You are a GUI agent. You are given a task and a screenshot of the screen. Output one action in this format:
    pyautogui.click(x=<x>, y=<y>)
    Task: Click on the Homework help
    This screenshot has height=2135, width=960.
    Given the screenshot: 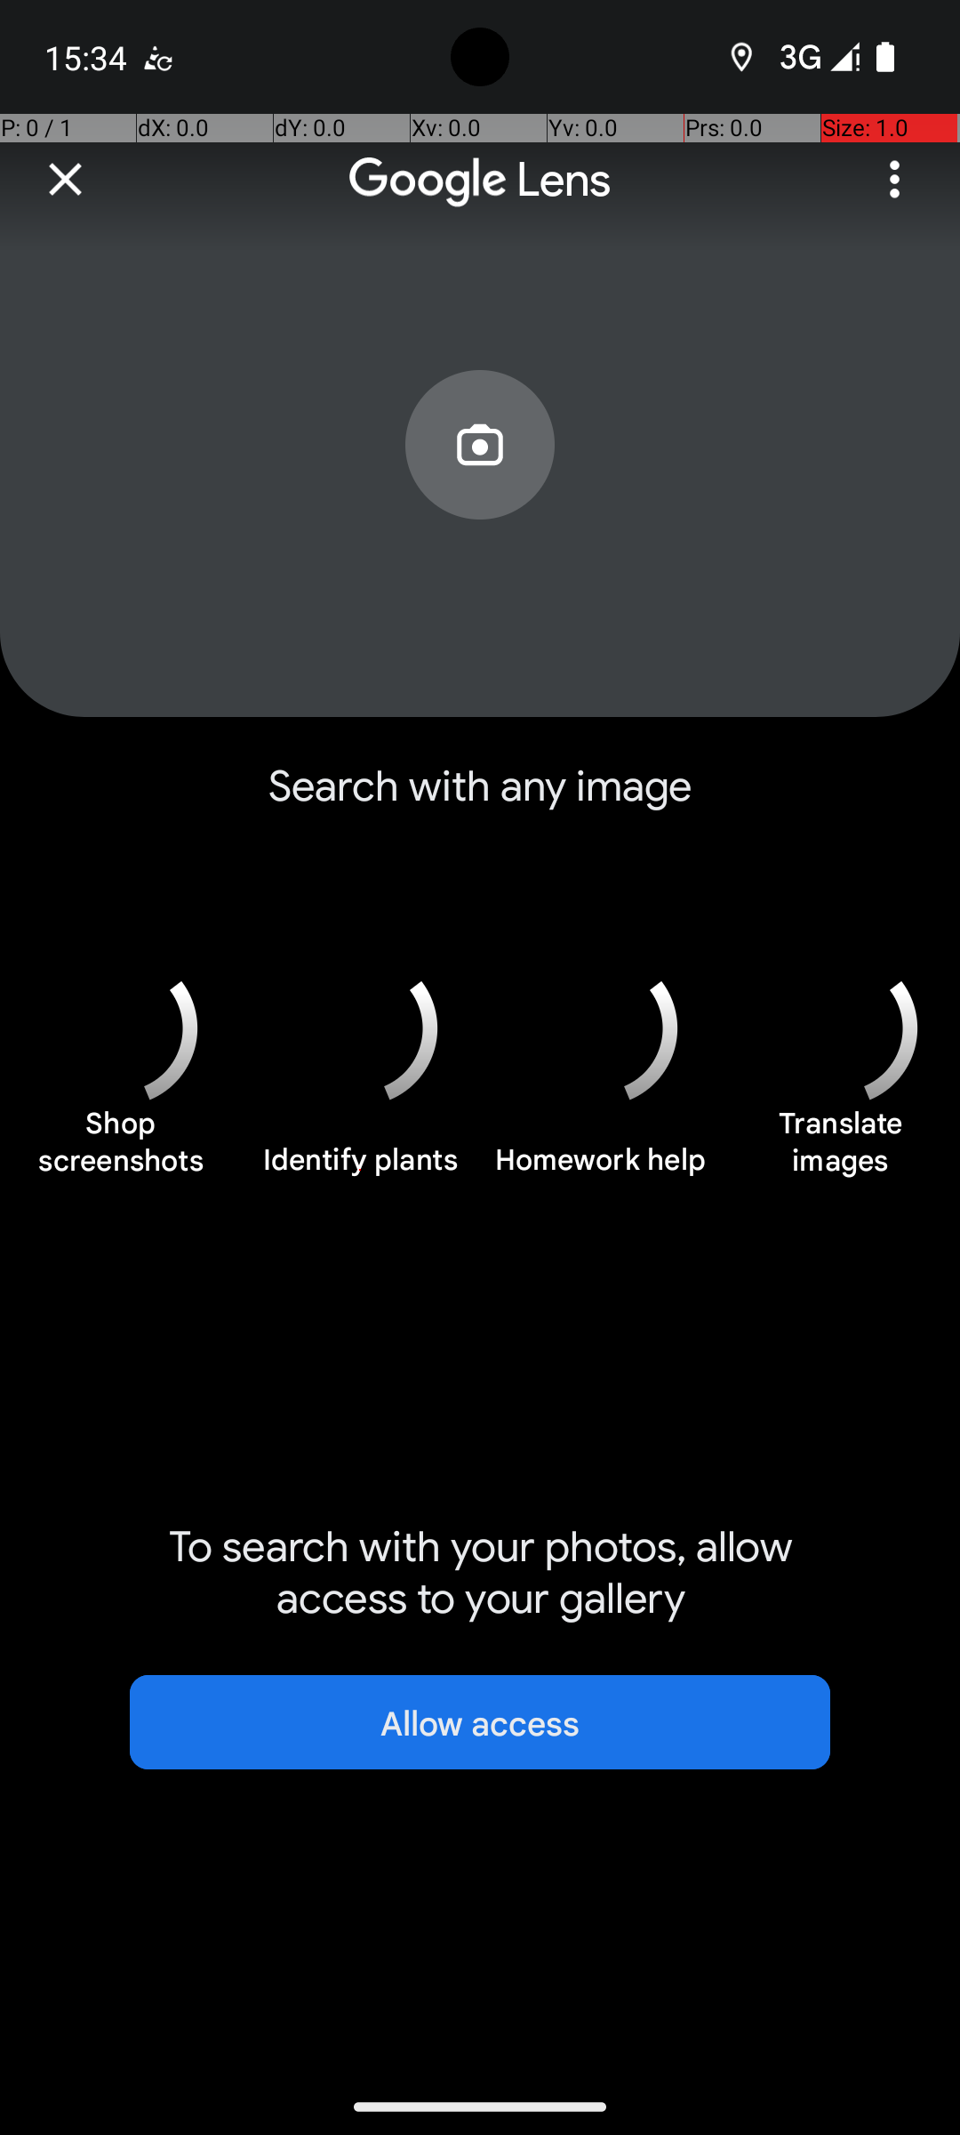 What is the action you would take?
    pyautogui.click(x=600, y=1170)
    